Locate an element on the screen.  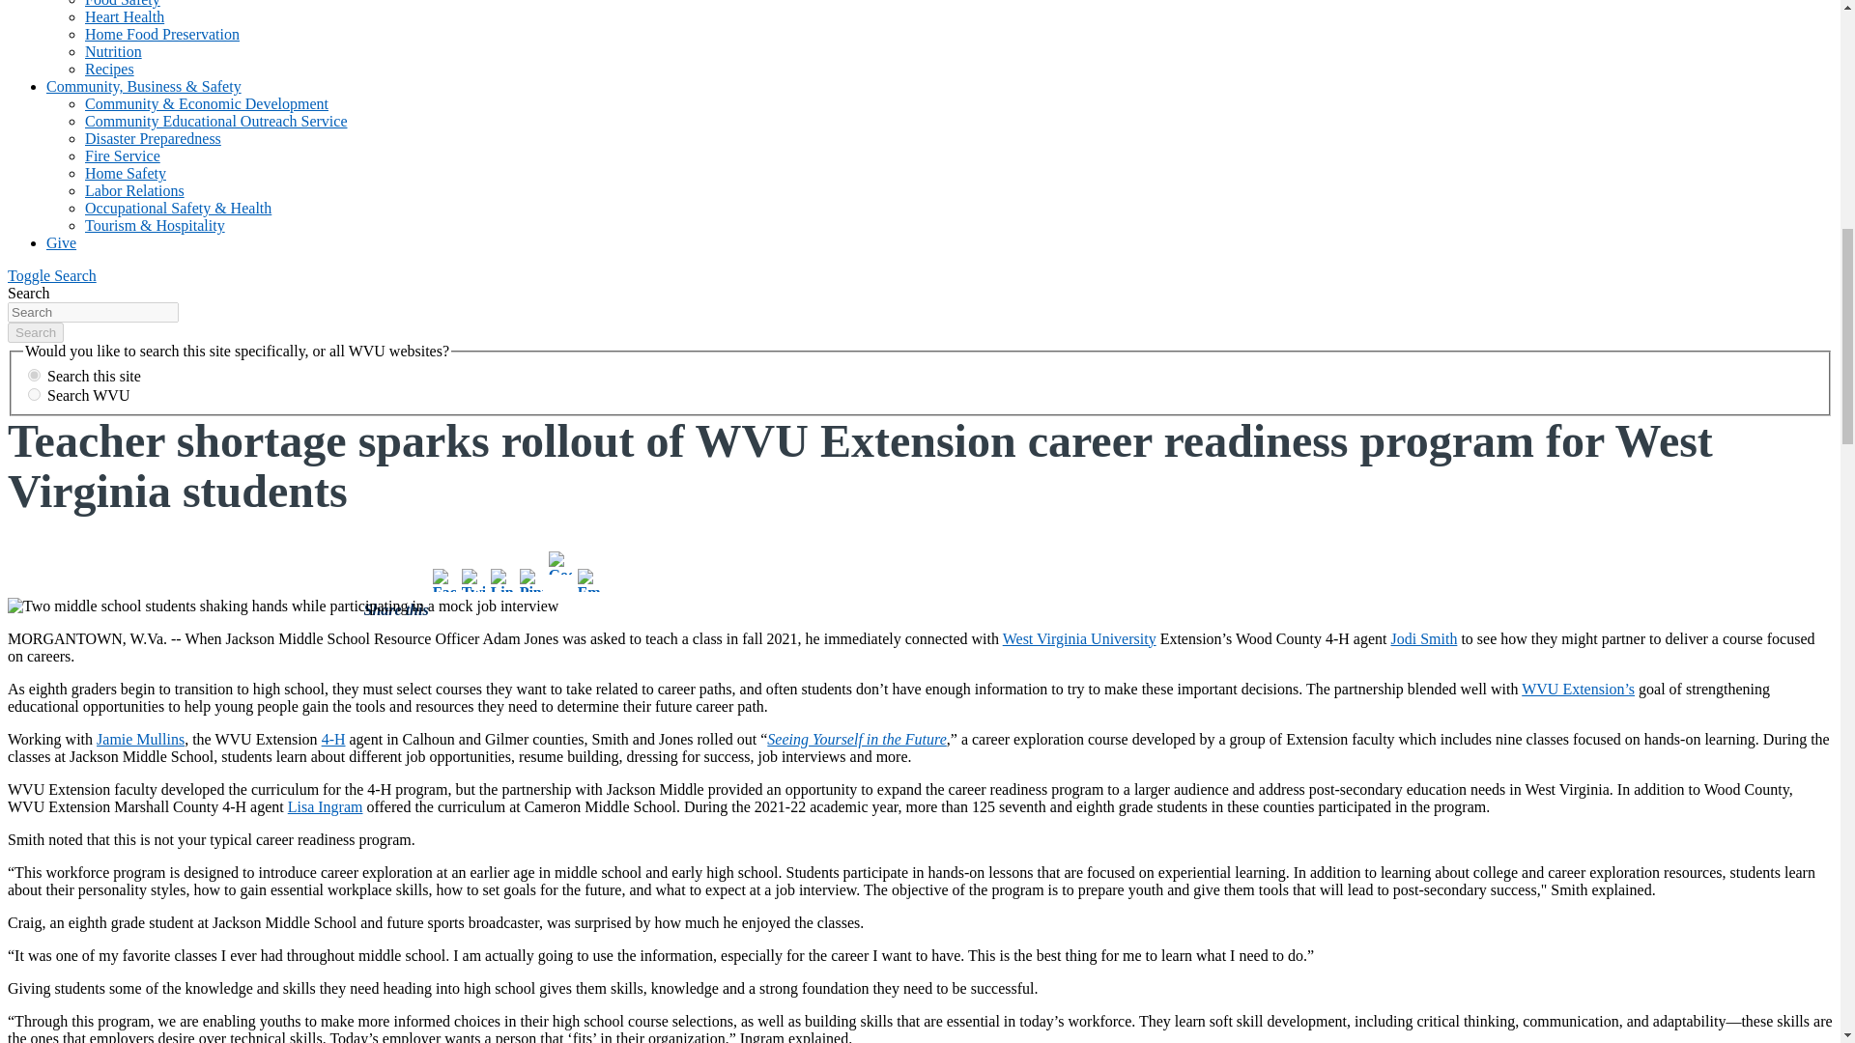
extension.wvu.edu is located at coordinates (34, 375).